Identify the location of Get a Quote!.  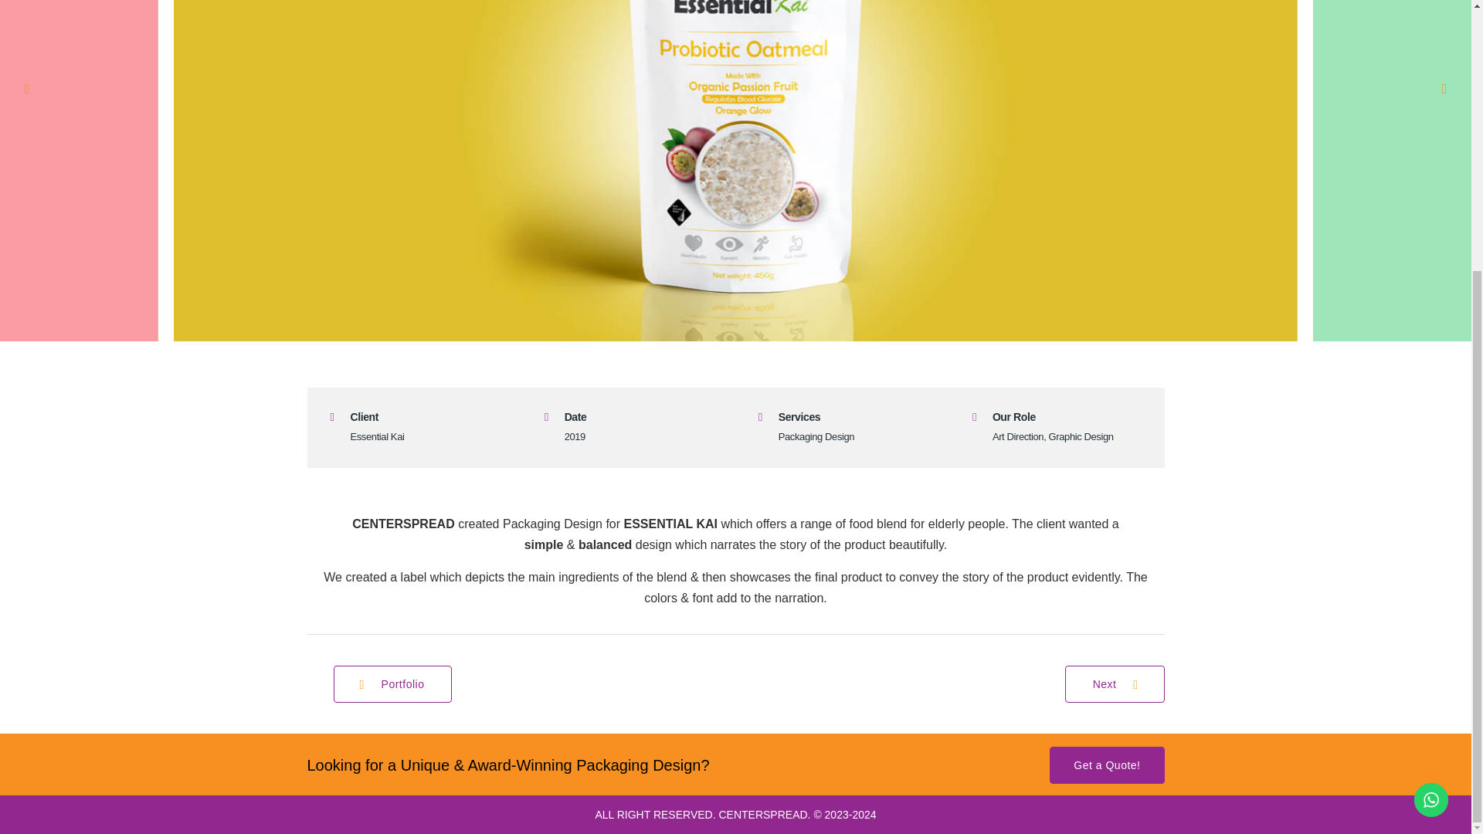
(1107, 764).